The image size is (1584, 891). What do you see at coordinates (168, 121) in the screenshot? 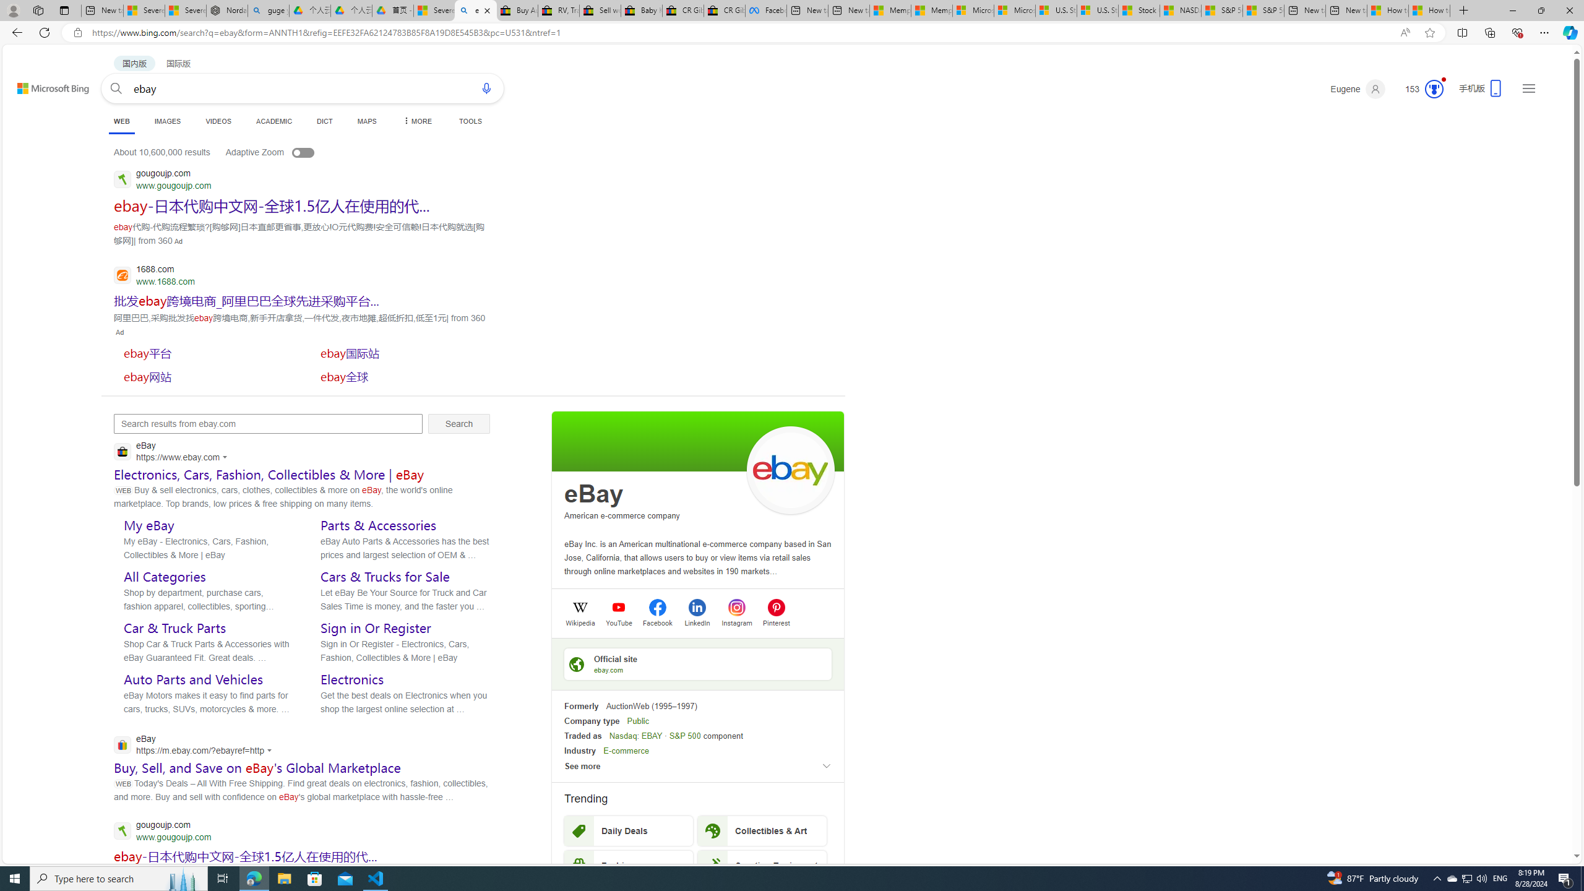
I see `IMAGES` at bounding box center [168, 121].